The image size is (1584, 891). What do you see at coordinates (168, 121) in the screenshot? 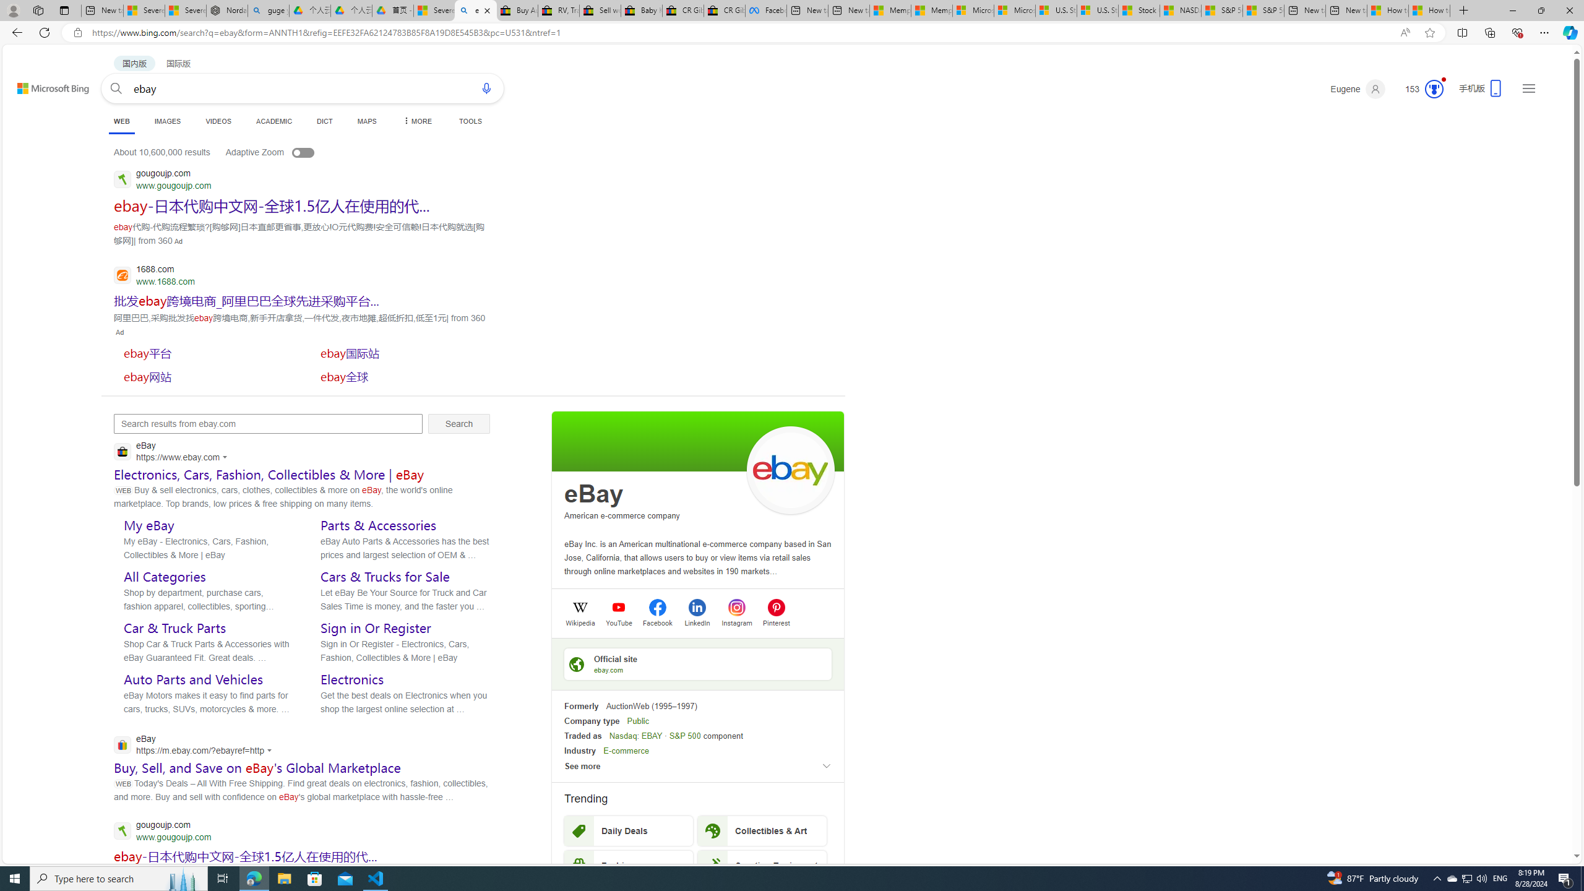
I see `IMAGES` at bounding box center [168, 121].